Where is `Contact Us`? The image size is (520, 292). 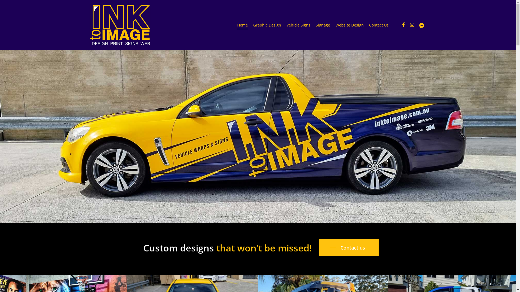
Contact Us is located at coordinates (379, 25).